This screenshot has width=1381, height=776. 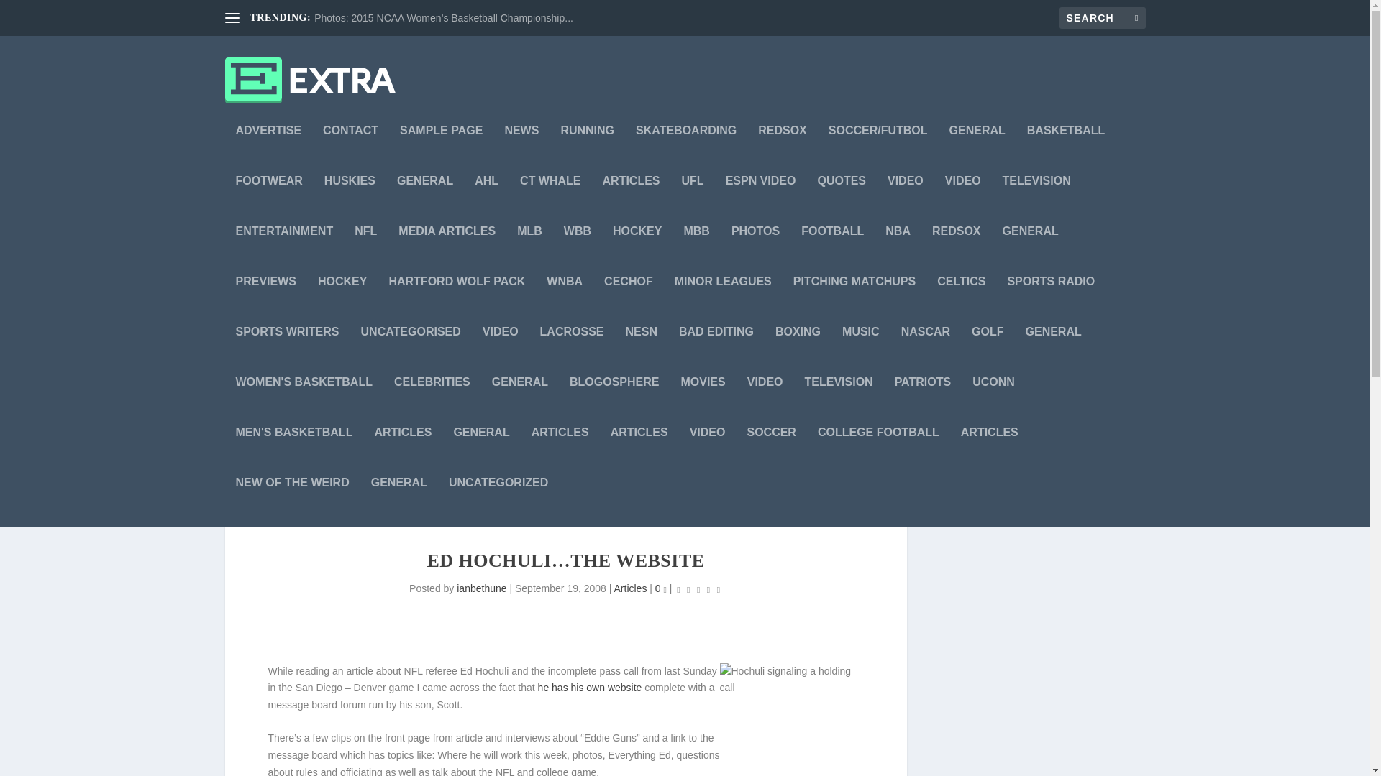 What do you see at coordinates (693, 200) in the screenshot?
I see `UFL` at bounding box center [693, 200].